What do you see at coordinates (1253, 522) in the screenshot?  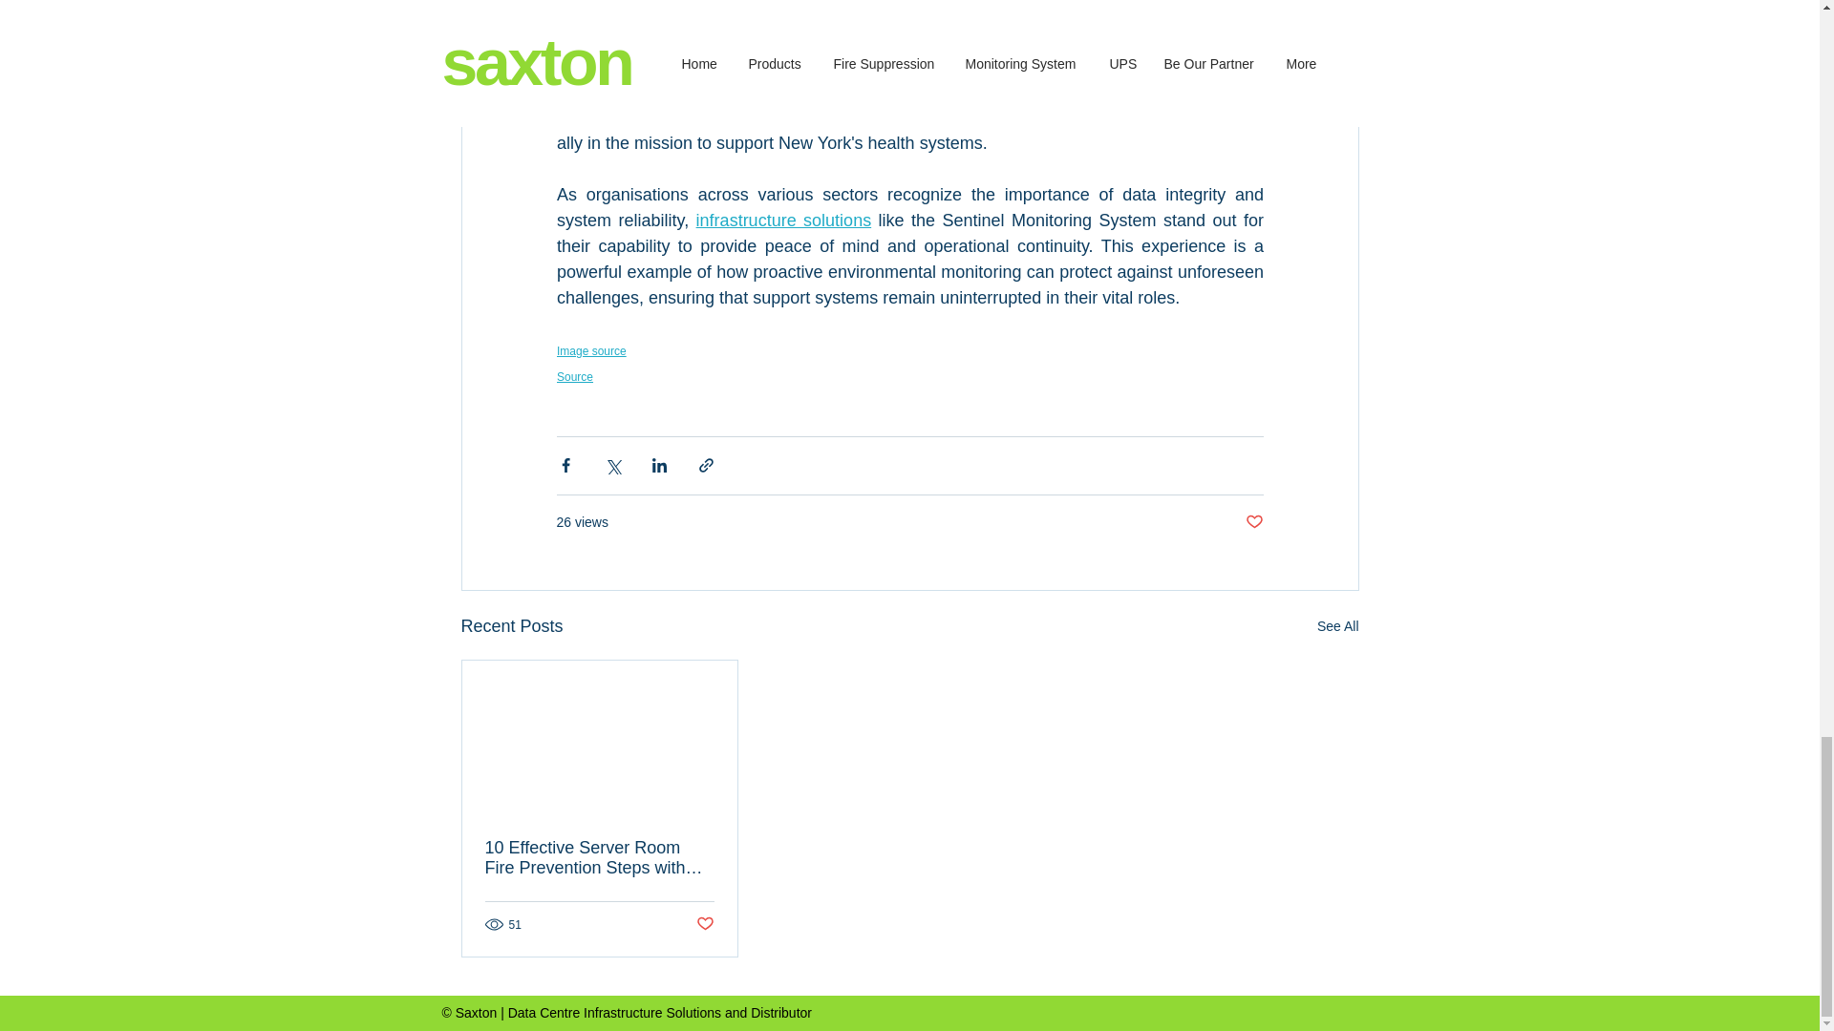 I see `Post not marked as liked` at bounding box center [1253, 522].